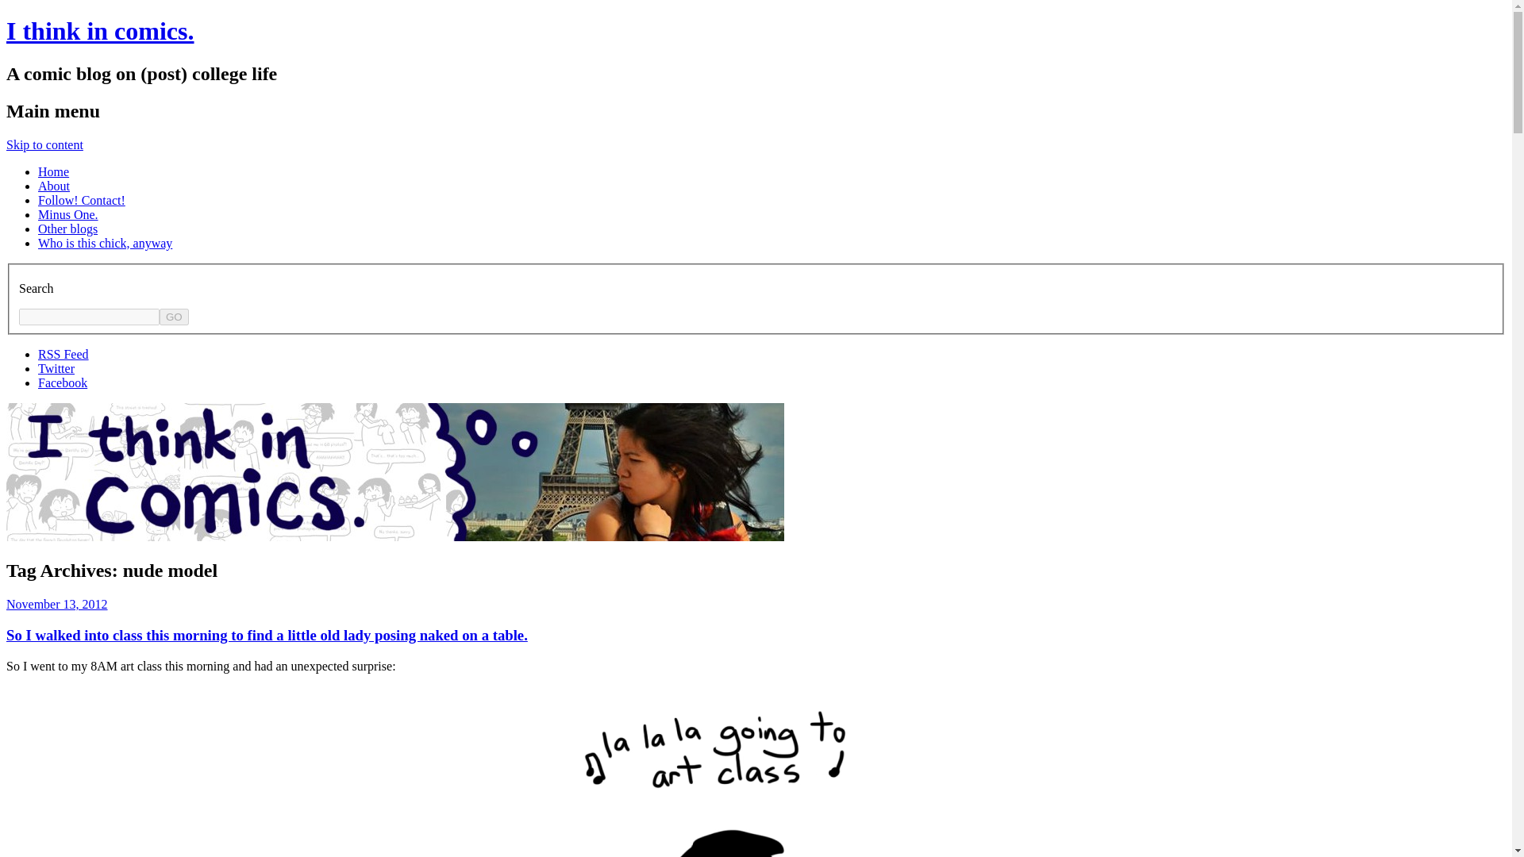  What do you see at coordinates (44, 144) in the screenshot?
I see `Skip to content` at bounding box center [44, 144].